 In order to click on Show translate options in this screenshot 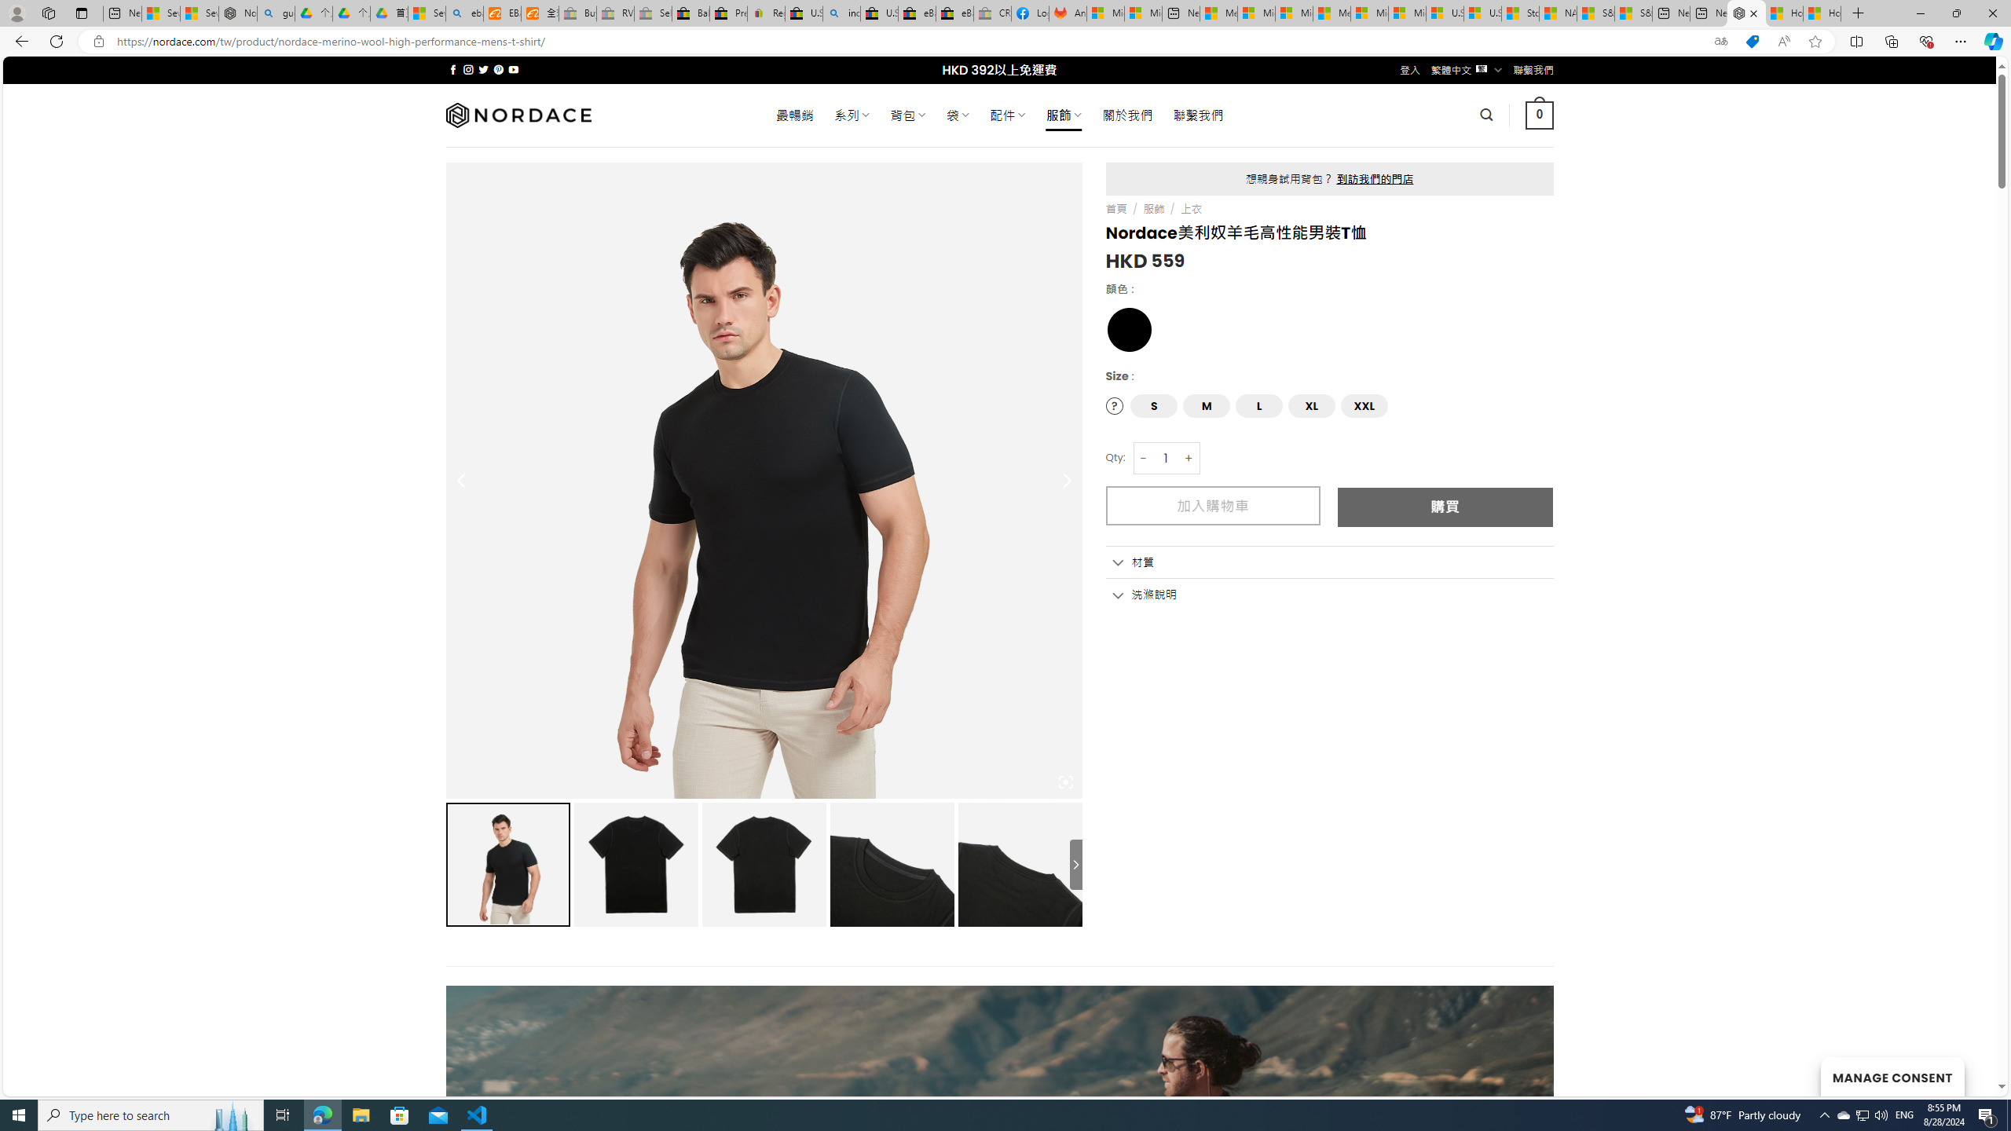, I will do `click(1720, 42)`.